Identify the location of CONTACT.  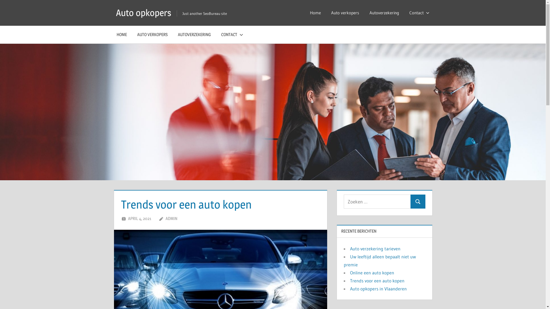
(231, 35).